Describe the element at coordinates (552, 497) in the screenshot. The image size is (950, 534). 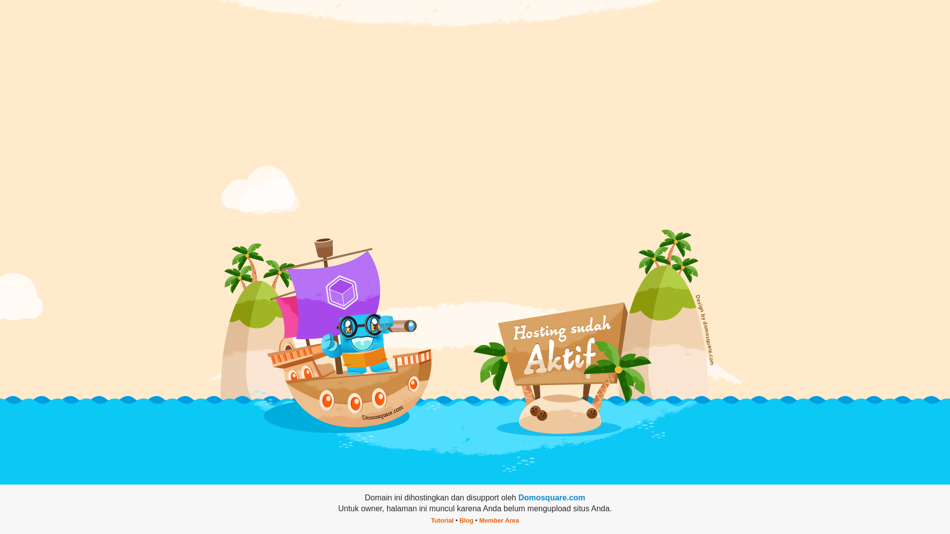
I see `Domosquare.com` at that location.